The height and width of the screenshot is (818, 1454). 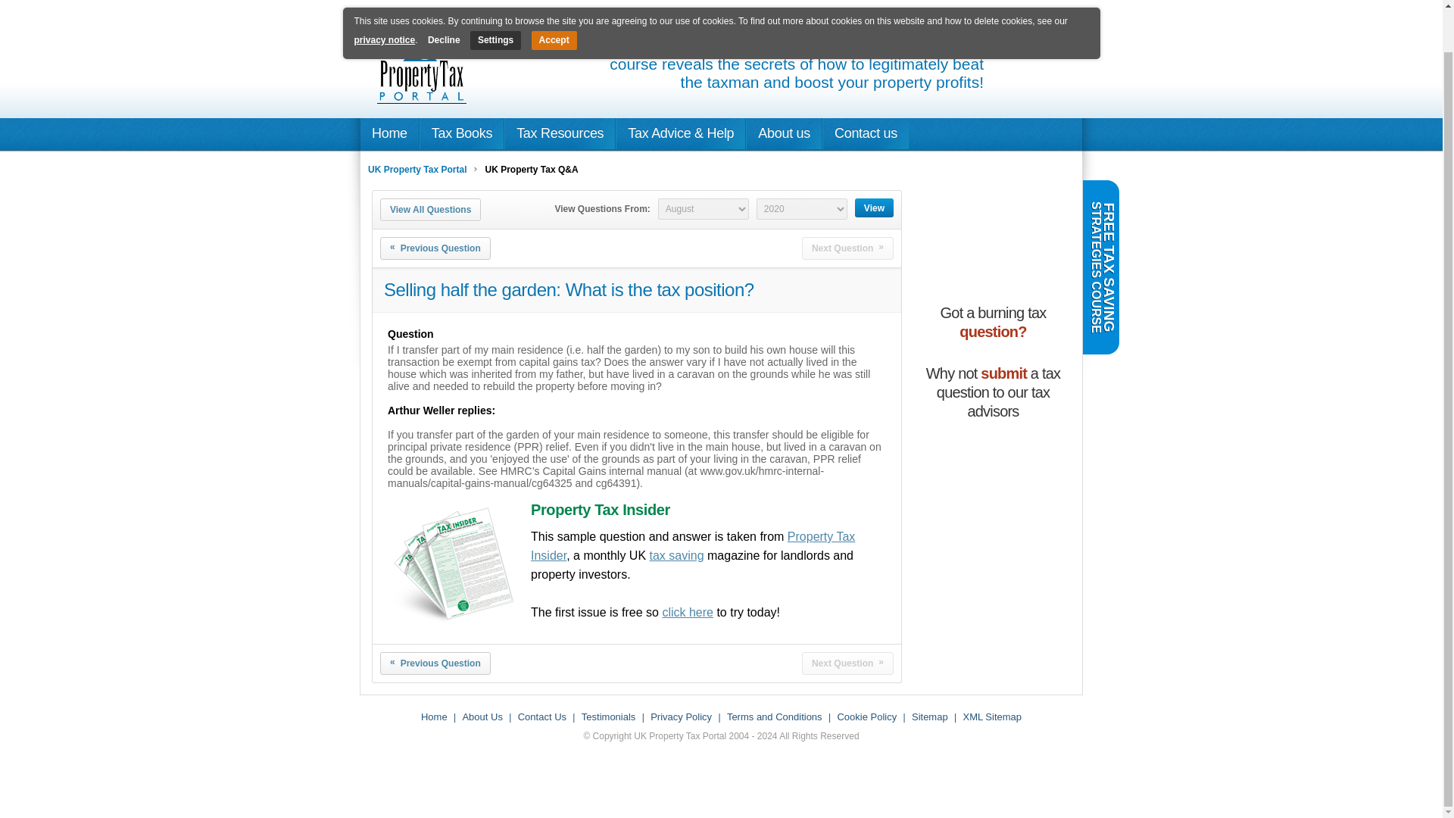 I want to click on Ask a Question, so click(x=994, y=470).